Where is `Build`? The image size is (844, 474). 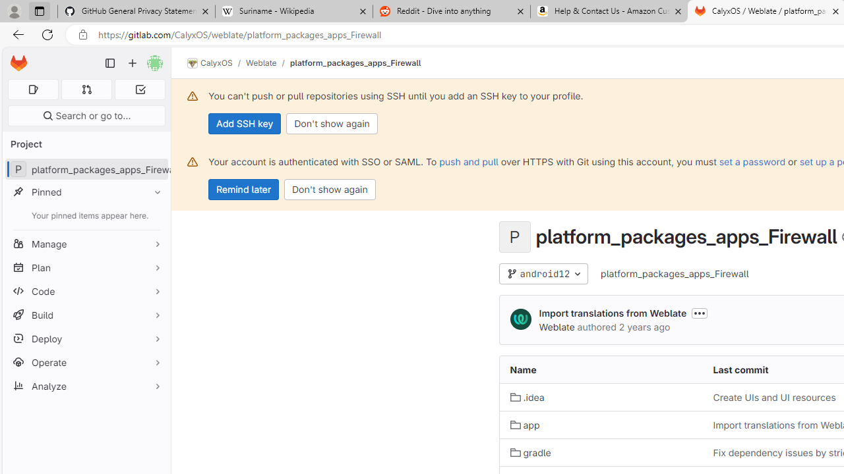
Build is located at coordinates (86, 315).